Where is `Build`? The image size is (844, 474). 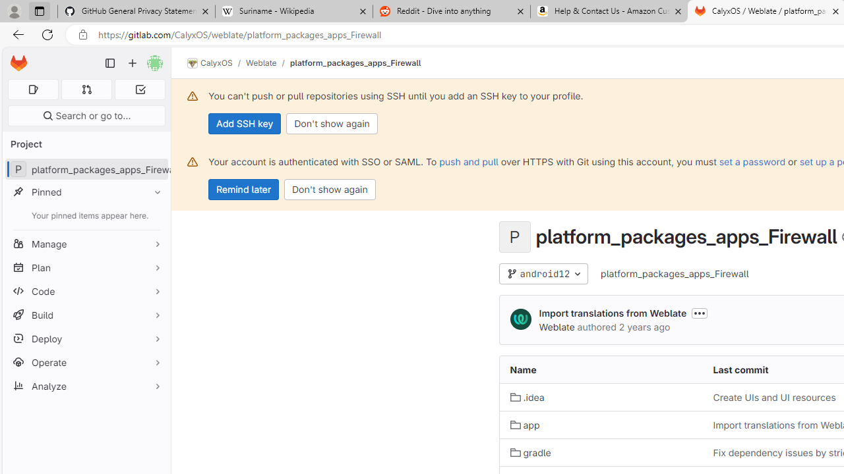
Build is located at coordinates (86, 315).